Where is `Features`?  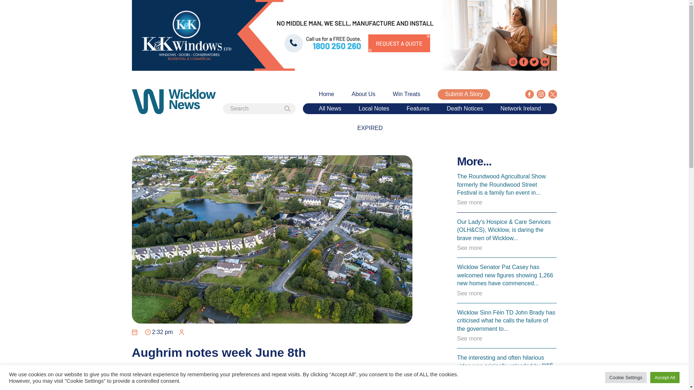
Features is located at coordinates (418, 109).